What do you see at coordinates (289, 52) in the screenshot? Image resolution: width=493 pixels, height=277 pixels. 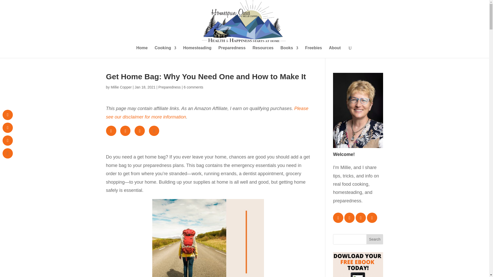 I see `Books` at bounding box center [289, 52].